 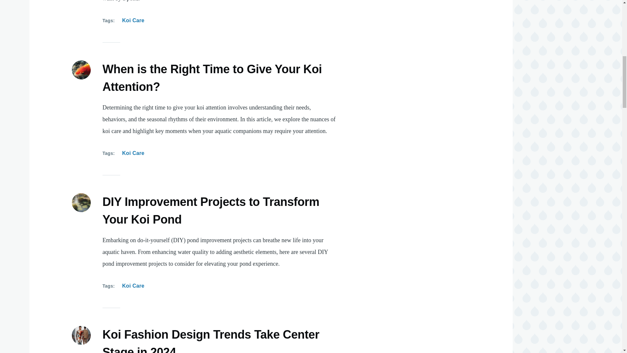 I want to click on Koi Fashion Design Trends Take Center Stage in 2024, so click(x=211, y=341).